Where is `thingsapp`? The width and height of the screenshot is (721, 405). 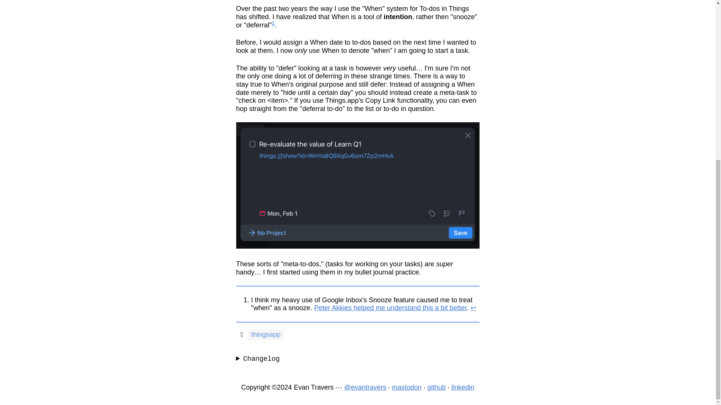 thingsapp is located at coordinates (265, 334).